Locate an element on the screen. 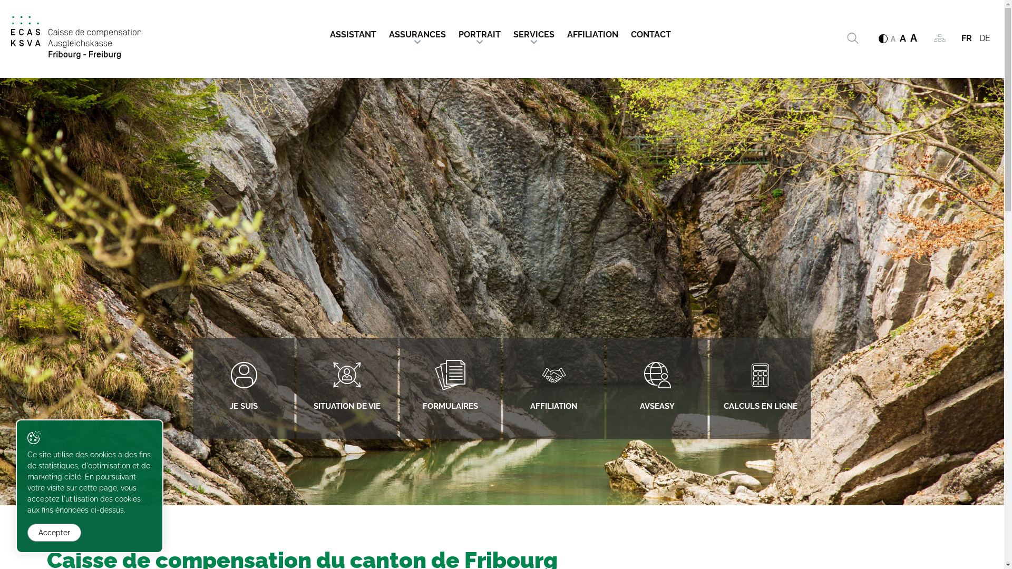 The image size is (1012, 569). ASSISTANT is located at coordinates (356, 32).